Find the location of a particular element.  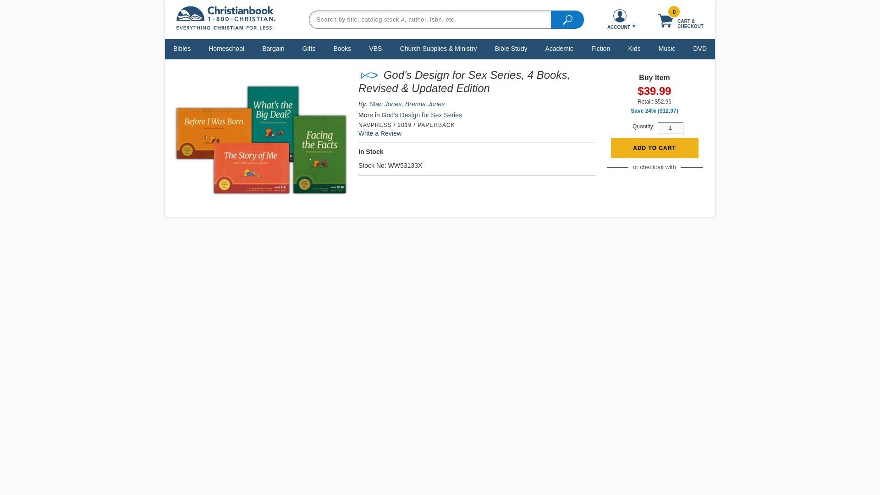

Write a Review is located at coordinates (379, 133).